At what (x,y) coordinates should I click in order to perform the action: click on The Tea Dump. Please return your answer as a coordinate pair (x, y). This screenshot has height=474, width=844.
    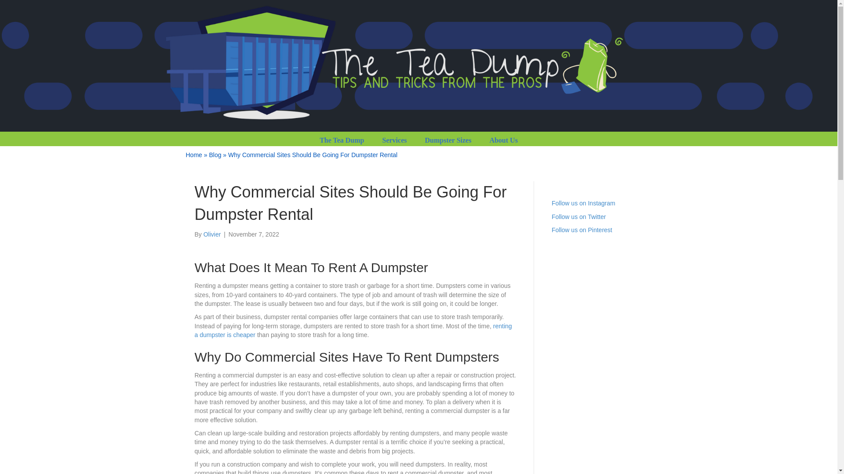
    Looking at the image, I should click on (342, 140).